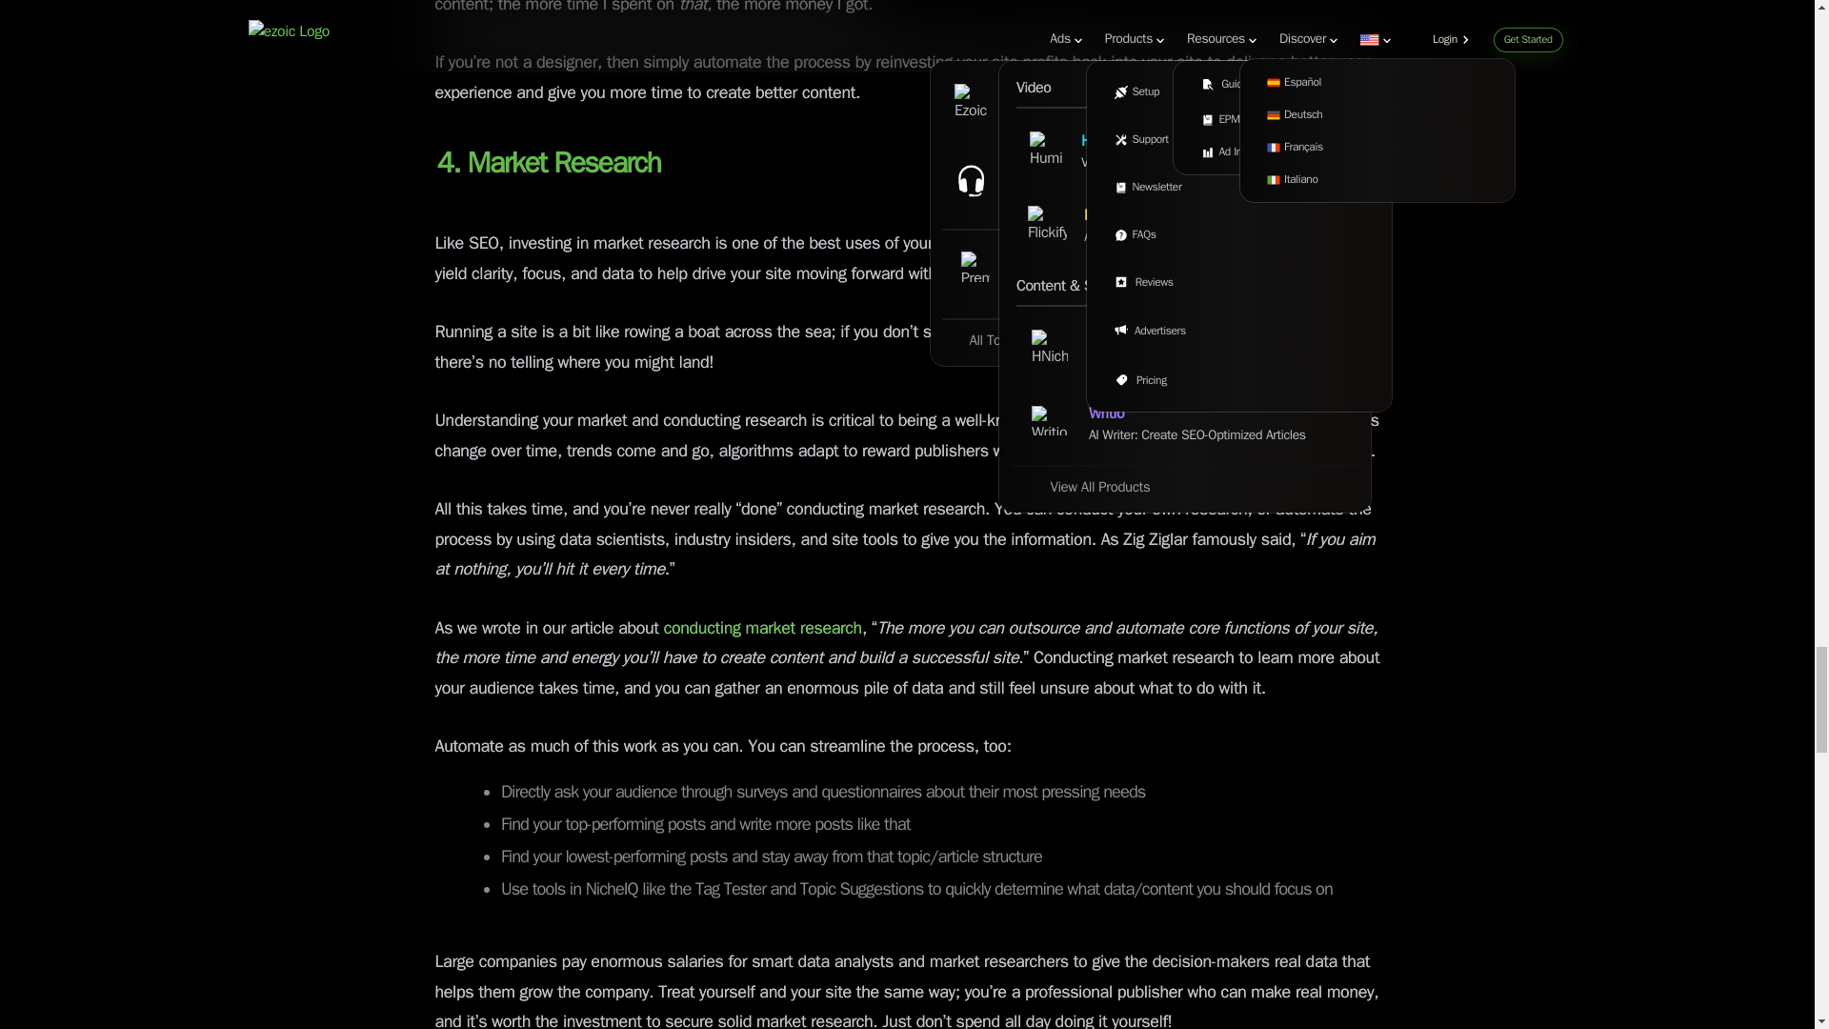  What do you see at coordinates (760, 629) in the screenshot?
I see `conducting market research` at bounding box center [760, 629].